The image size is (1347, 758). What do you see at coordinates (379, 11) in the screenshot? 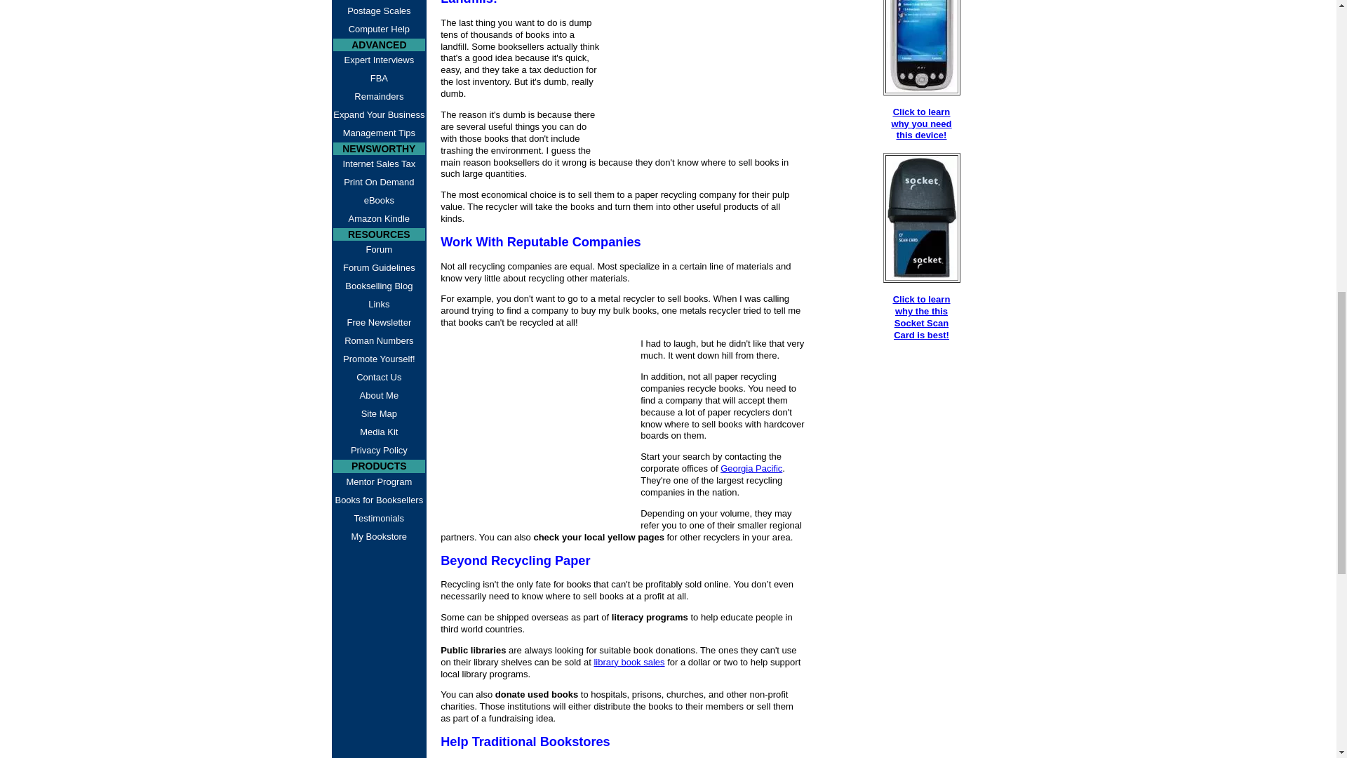
I see `Postage Scales` at bounding box center [379, 11].